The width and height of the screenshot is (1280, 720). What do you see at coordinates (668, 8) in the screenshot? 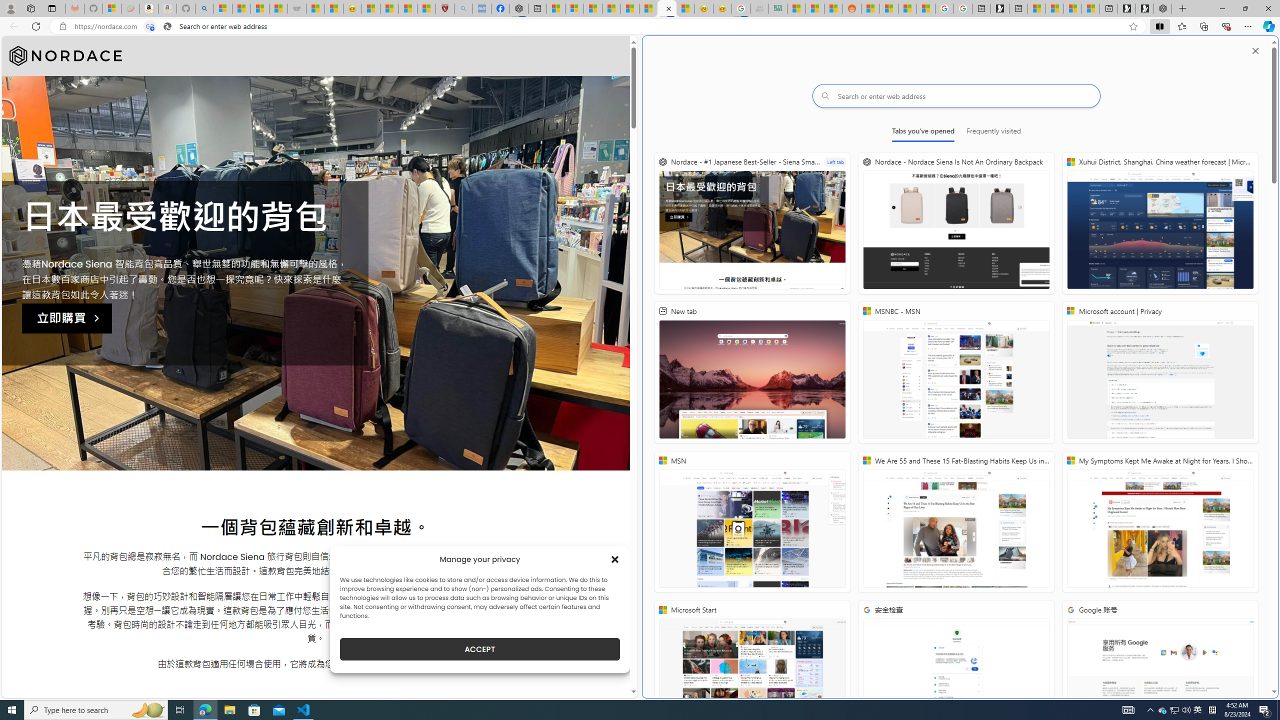
I see `Close tab` at bounding box center [668, 8].